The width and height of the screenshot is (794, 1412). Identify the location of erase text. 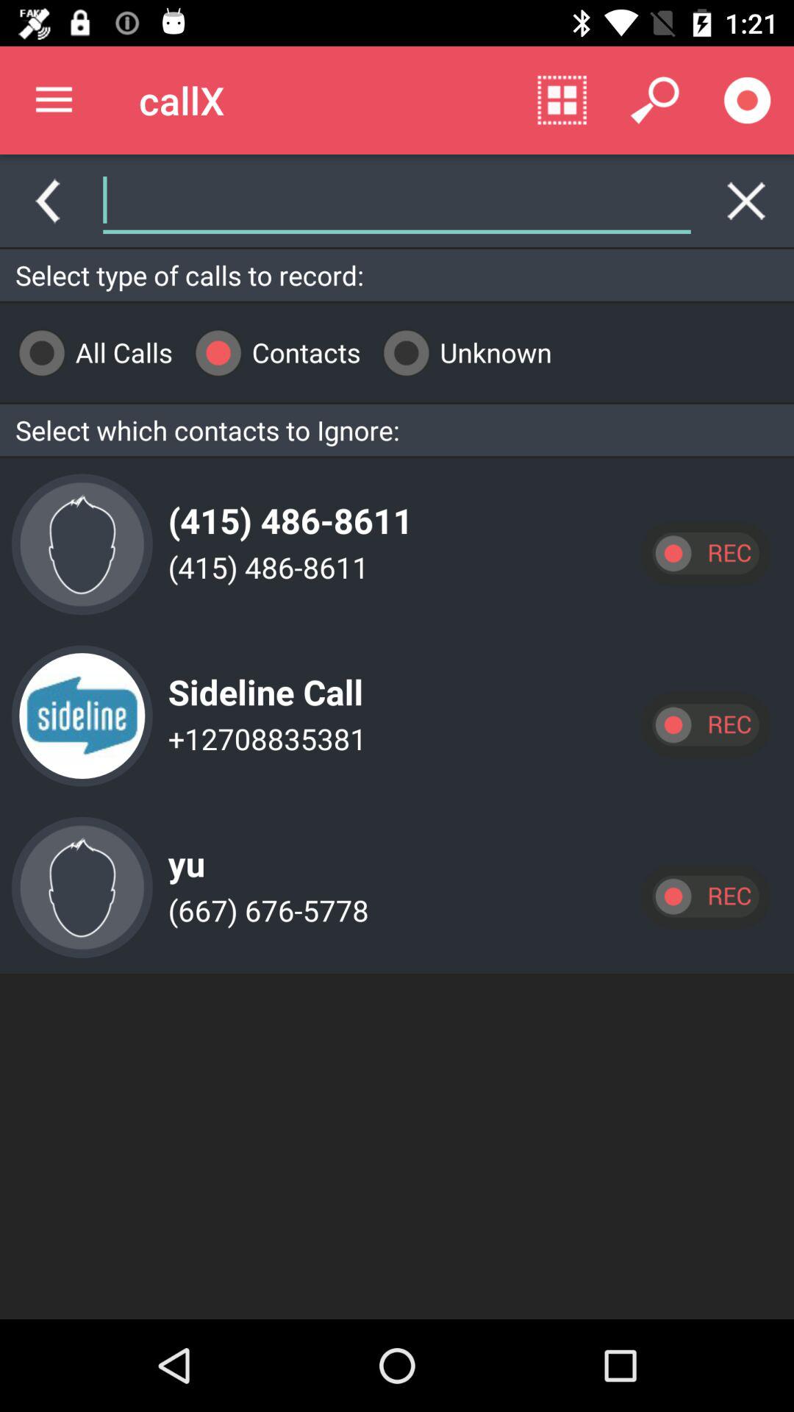
(746, 201).